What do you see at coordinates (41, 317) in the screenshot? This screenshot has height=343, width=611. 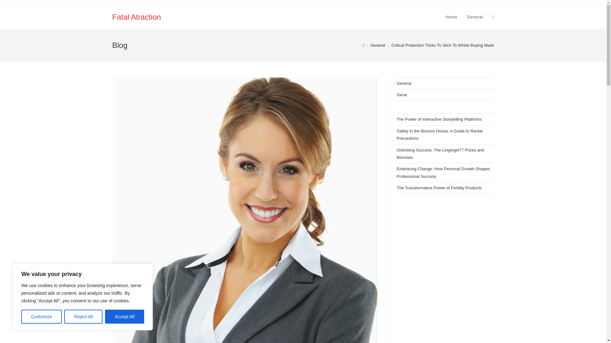 I see `Customize` at bounding box center [41, 317].